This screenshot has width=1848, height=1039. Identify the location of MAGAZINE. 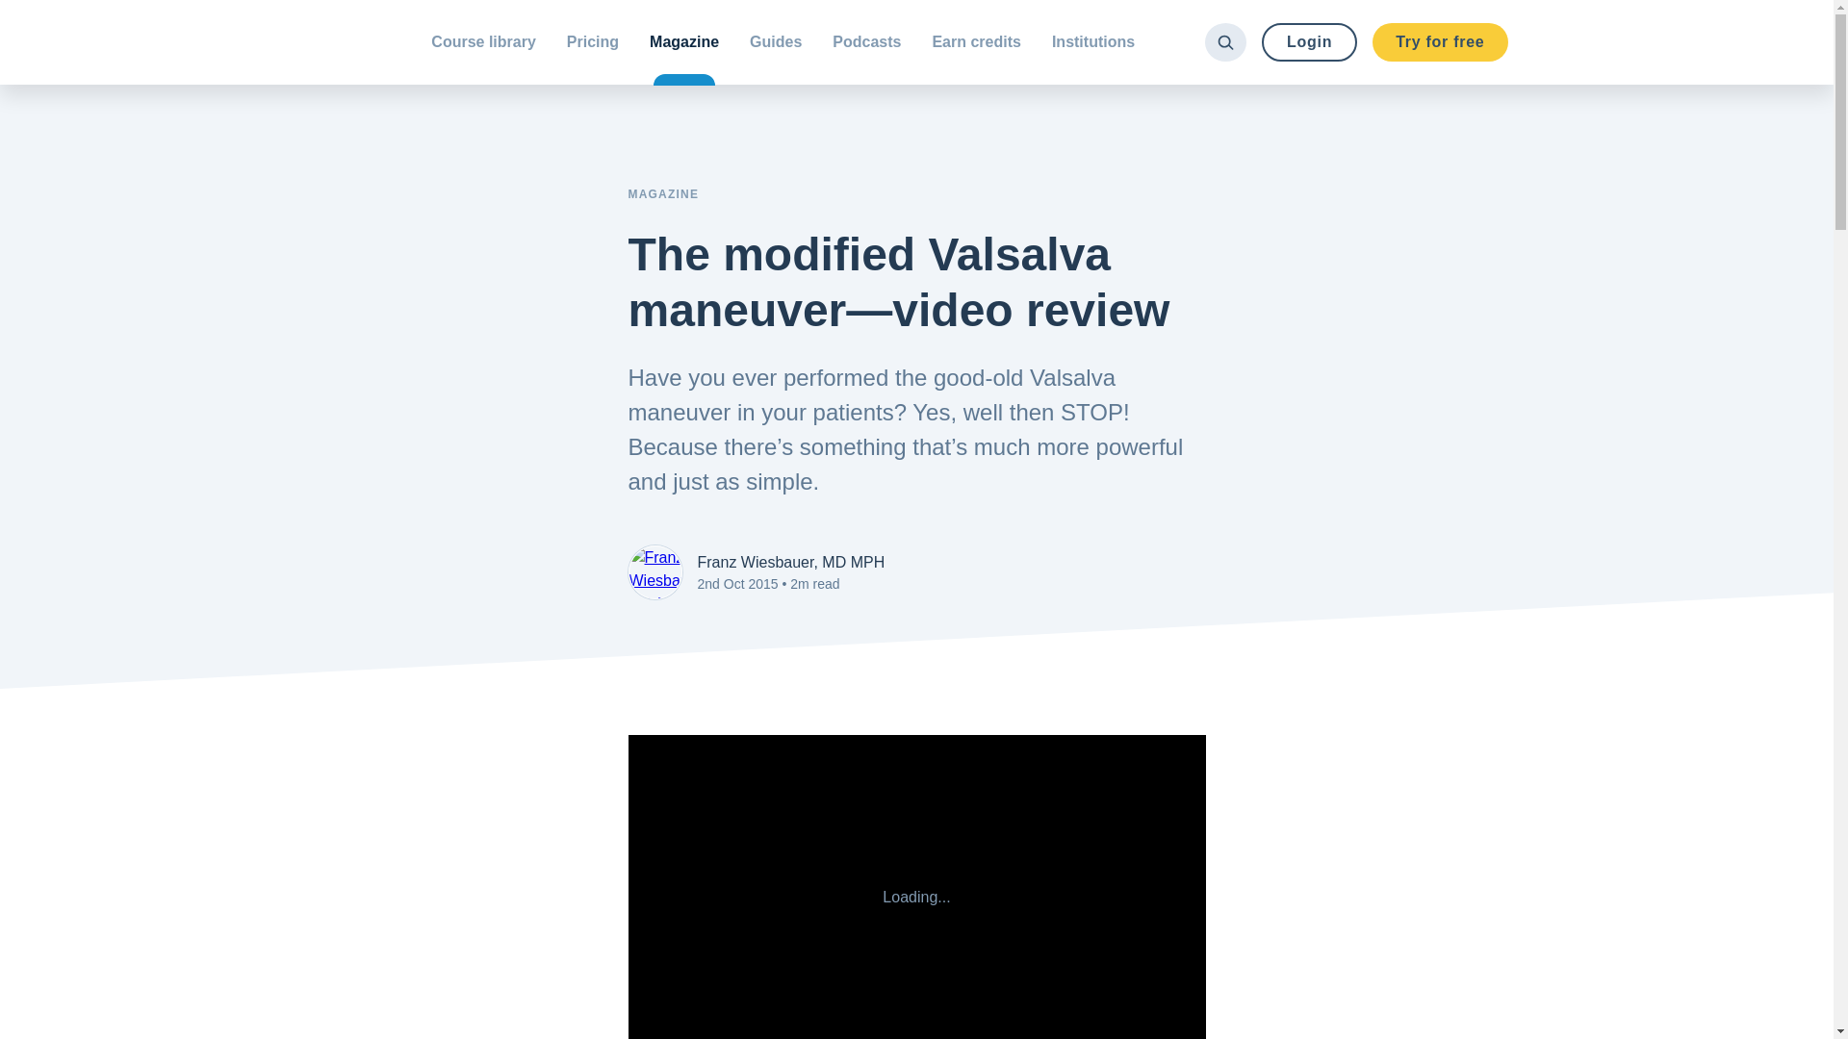
(662, 194).